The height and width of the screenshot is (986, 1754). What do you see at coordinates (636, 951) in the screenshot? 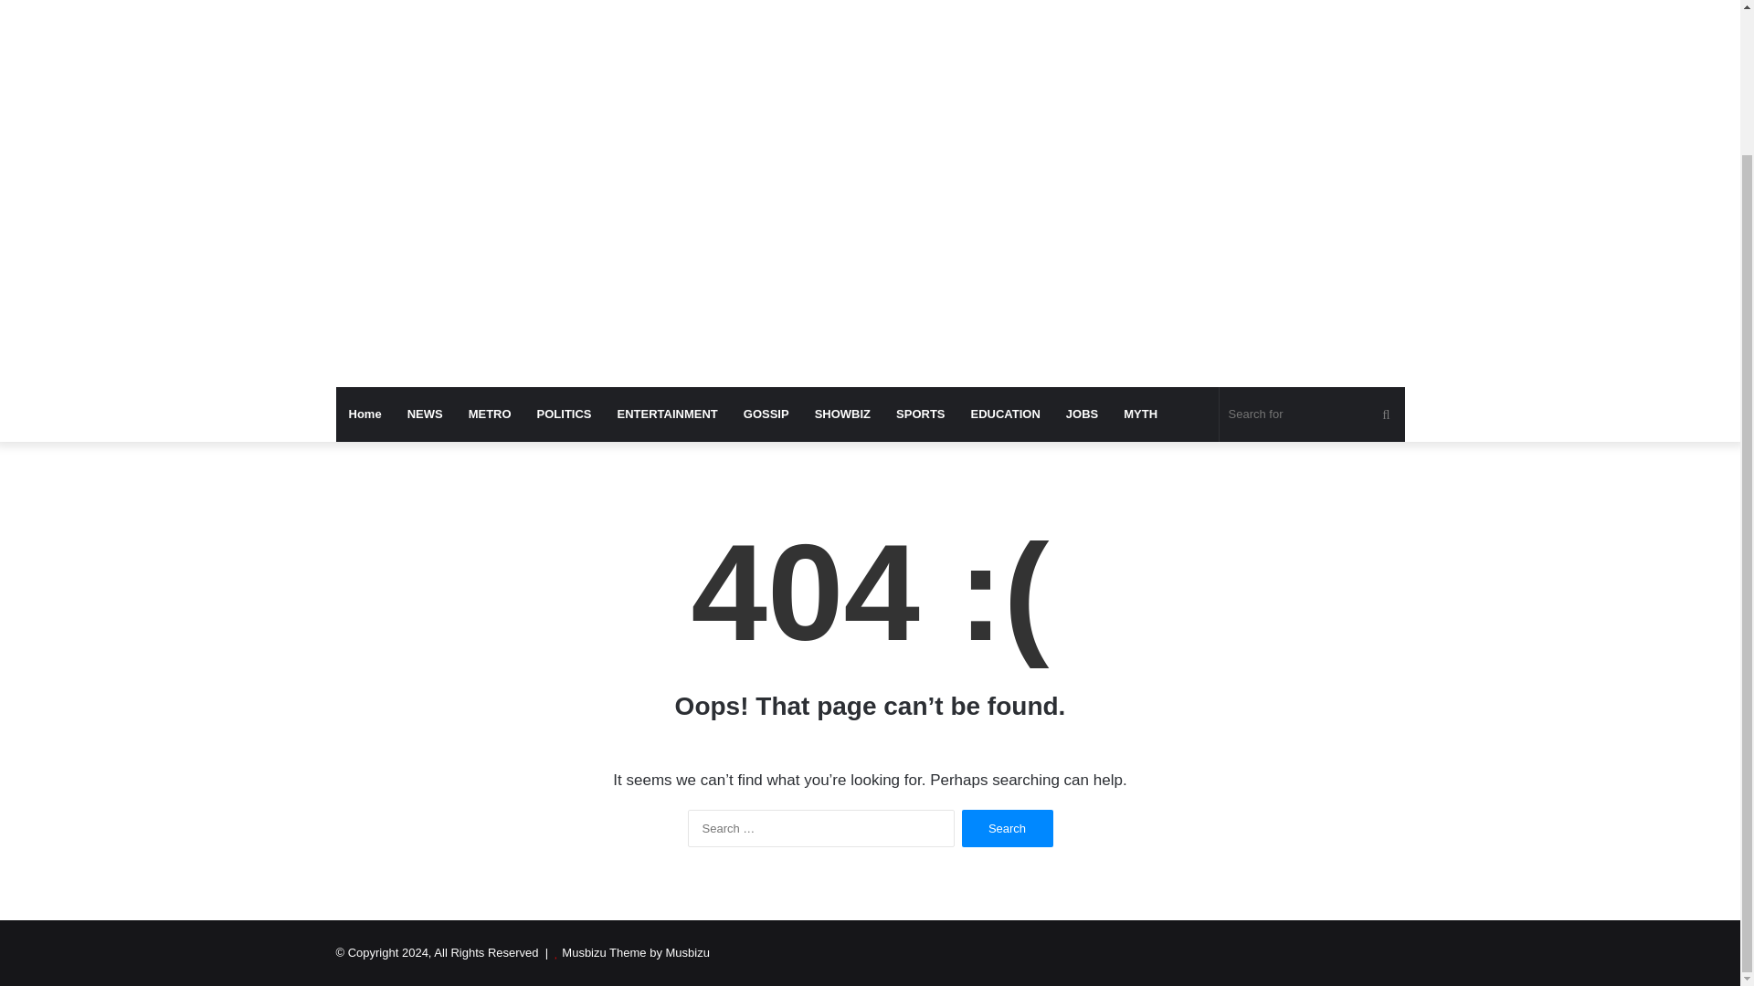
I see `Musbizu Theme by Musbizu` at bounding box center [636, 951].